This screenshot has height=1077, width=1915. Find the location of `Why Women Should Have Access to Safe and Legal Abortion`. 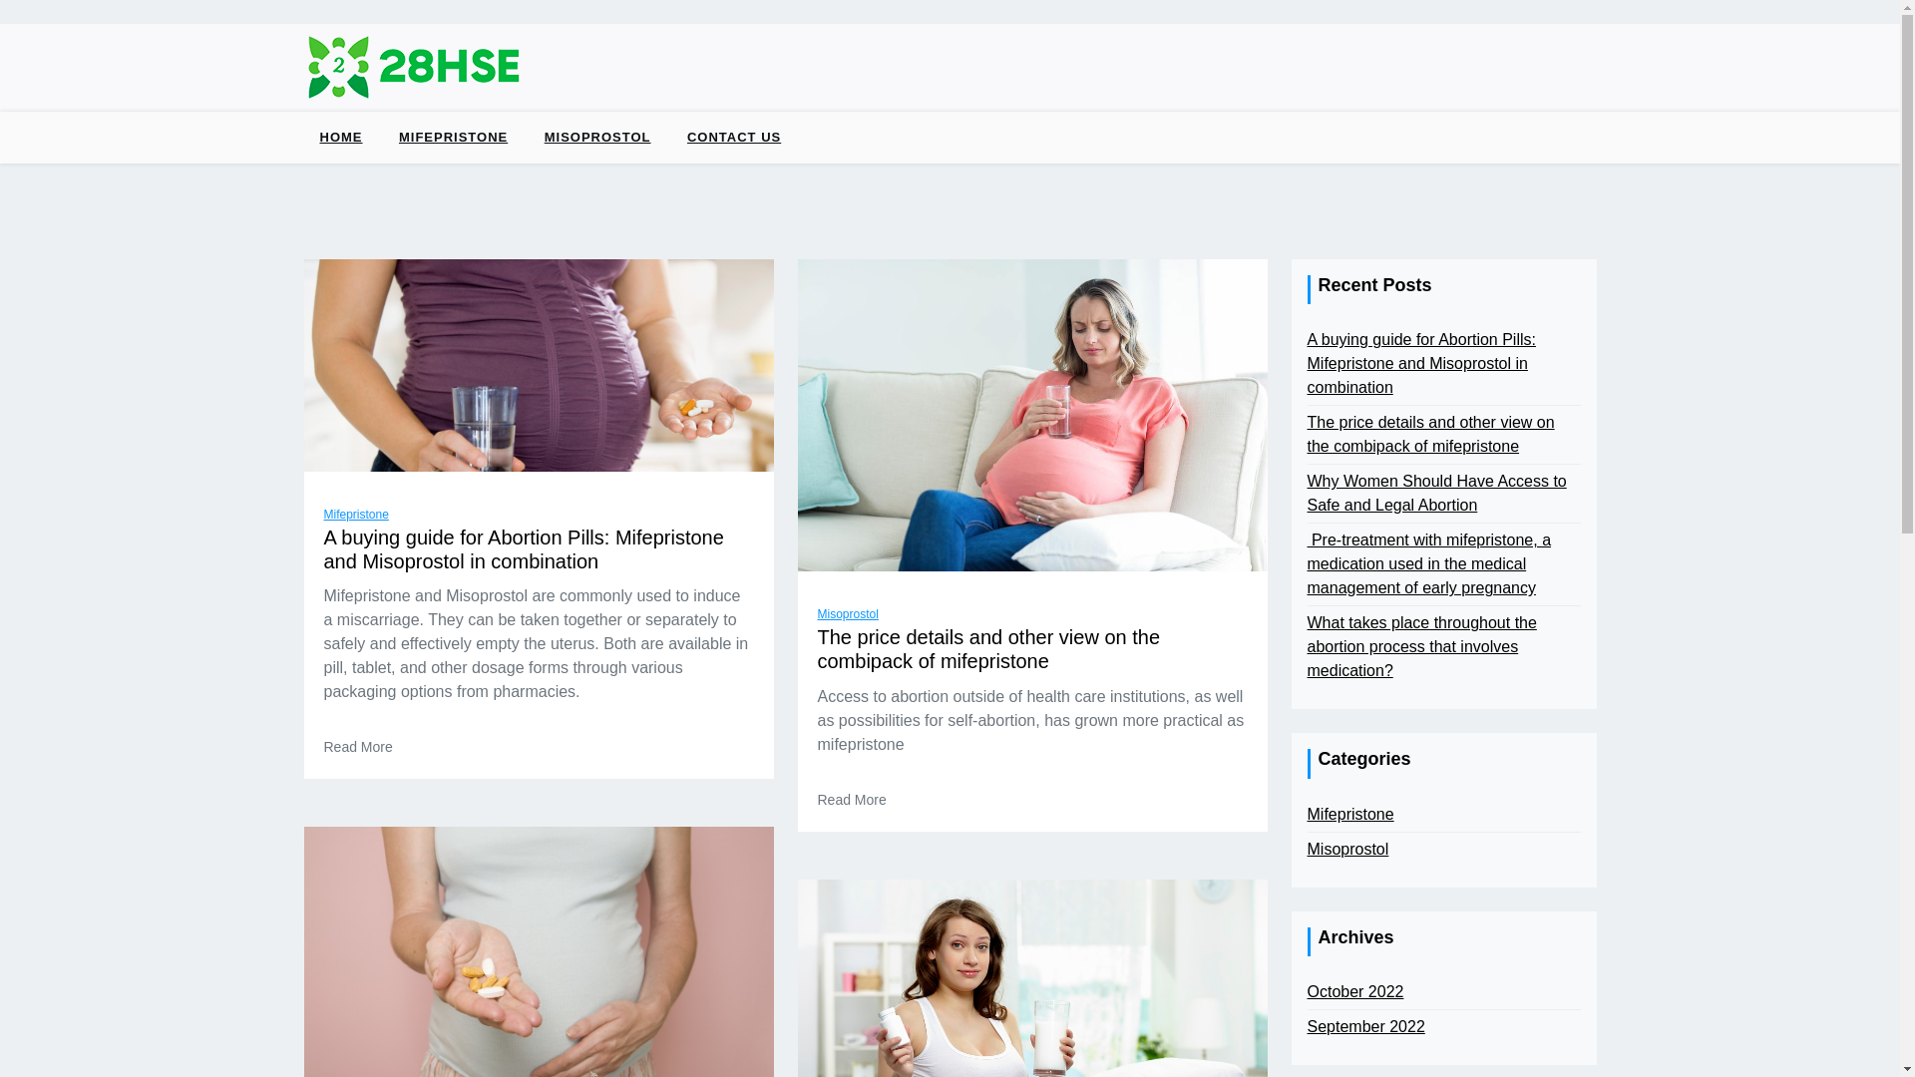

Why Women Should Have Access to Safe and Legal Abortion is located at coordinates (1443, 494).